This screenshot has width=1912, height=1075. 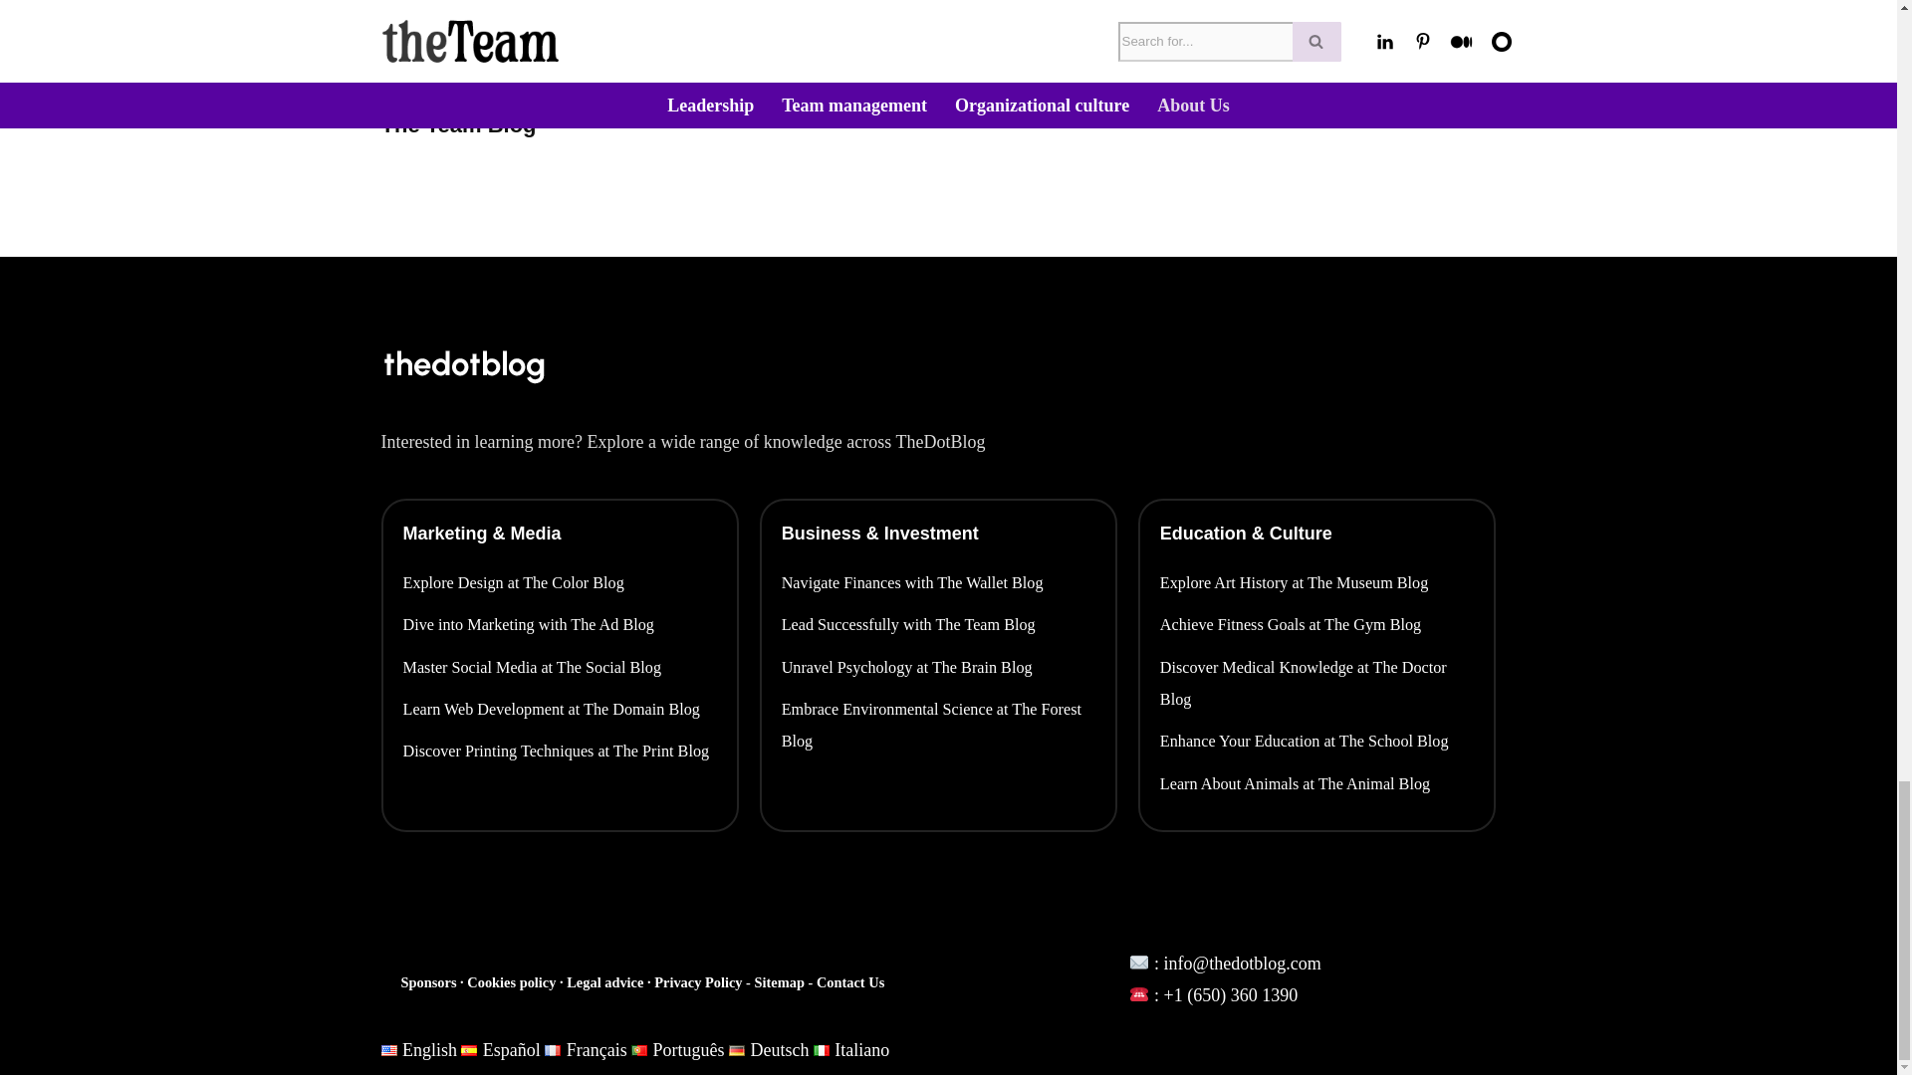 What do you see at coordinates (1316, 784) in the screenshot?
I see `Learn About Animals at The Animal Blog` at bounding box center [1316, 784].